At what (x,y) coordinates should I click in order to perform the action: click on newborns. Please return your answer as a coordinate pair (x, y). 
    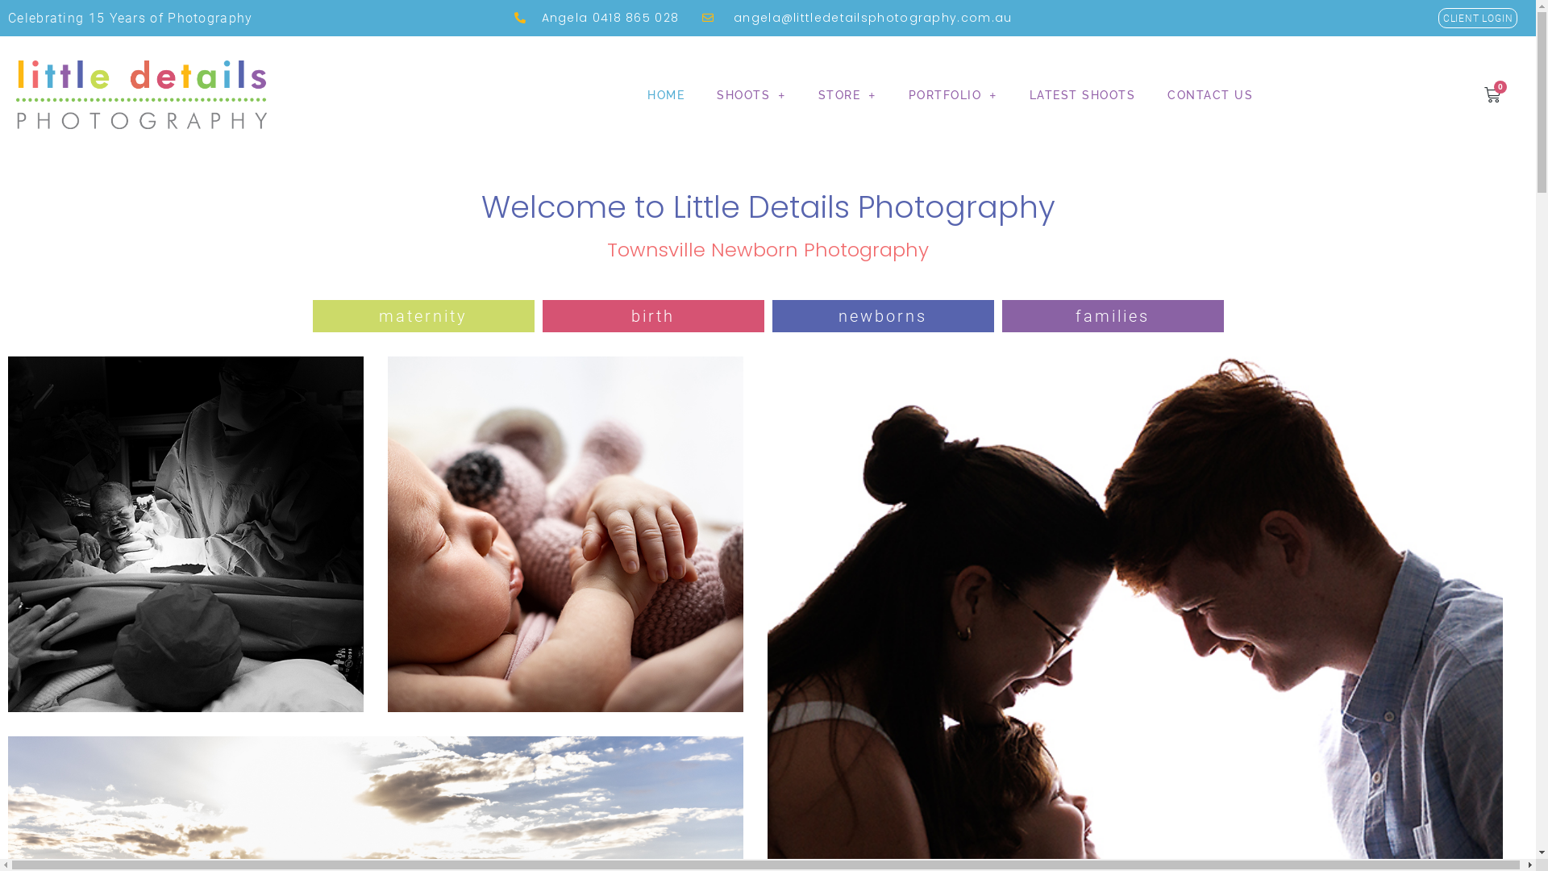
    Looking at the image, I should click on (883, 316).